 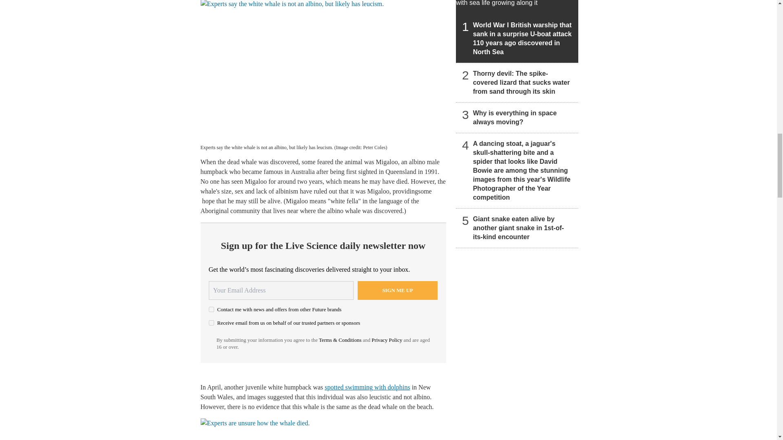 What do you see at coordinates (211, 309) in the screenshot?
I see `on` at bounding box center [211, 309].